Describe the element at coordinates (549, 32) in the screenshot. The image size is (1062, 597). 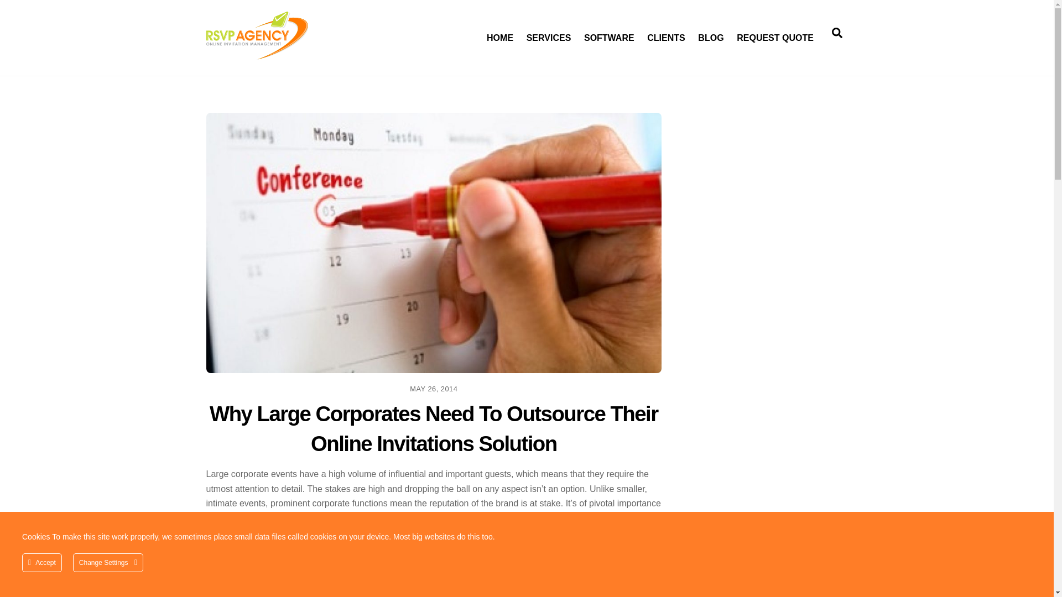
I see `Search` at that location.